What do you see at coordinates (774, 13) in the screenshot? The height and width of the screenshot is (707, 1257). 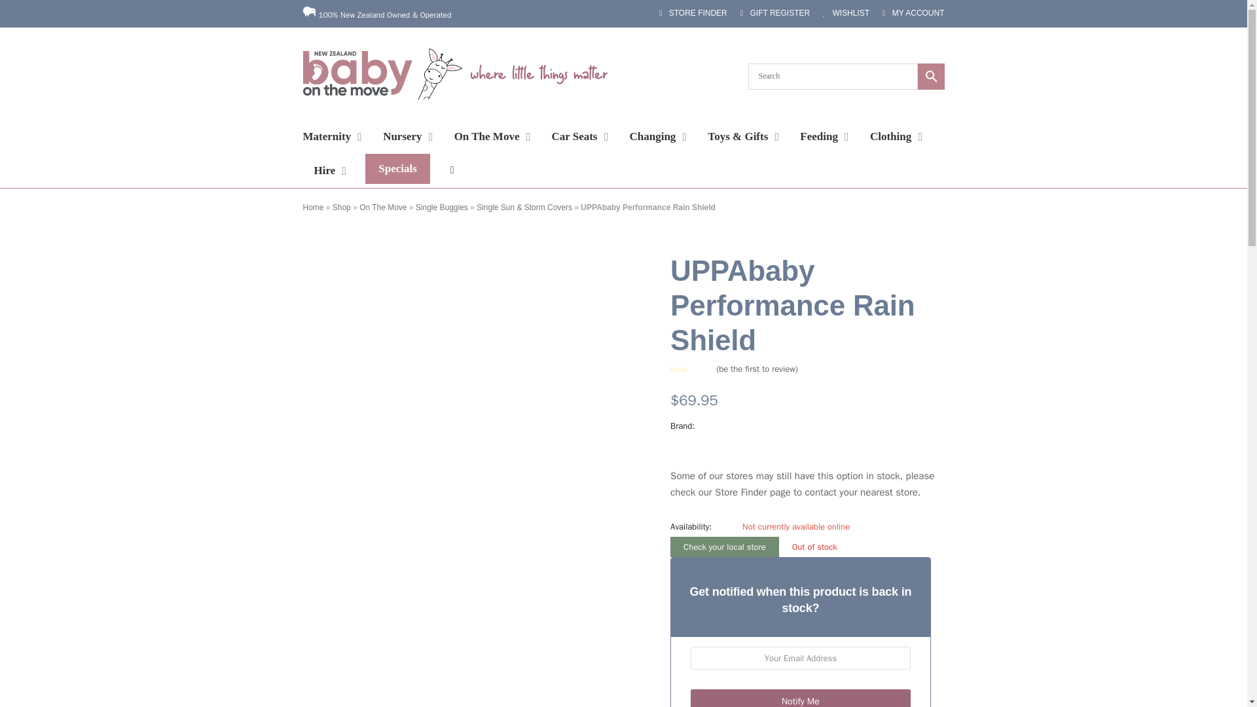 I see `GIFT REGISTER` at bounding box center [774, 13].